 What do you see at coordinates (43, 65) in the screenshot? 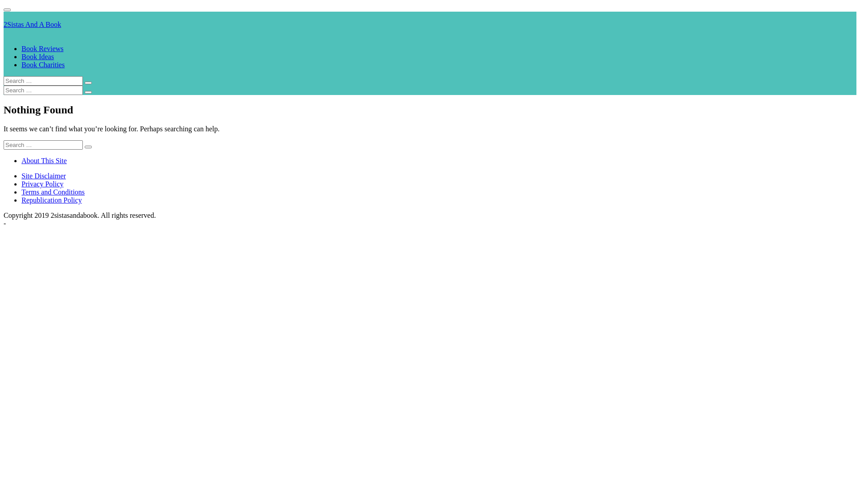
I see `Book Charities` at bounding box center [43, 65].